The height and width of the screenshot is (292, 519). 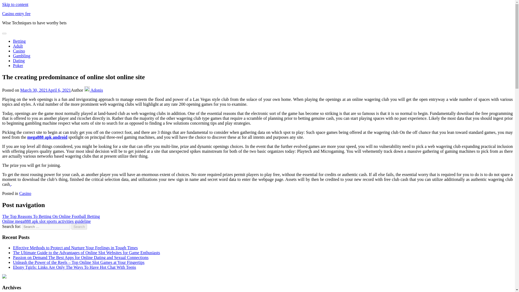 I want to click on The Top Reasons To Betting On Online Football Betting, so click(x=51, y=216).